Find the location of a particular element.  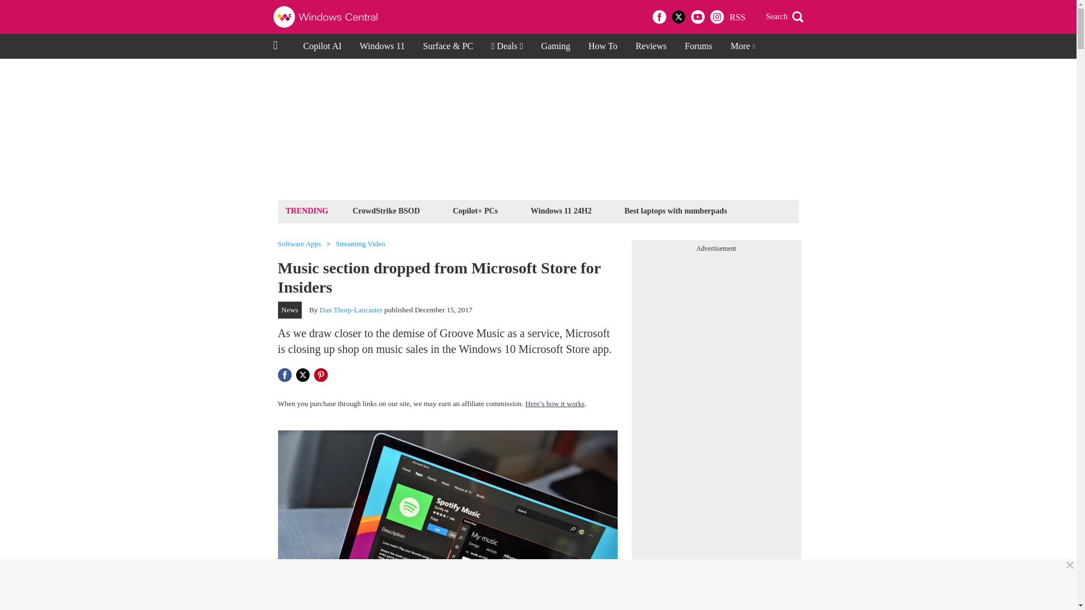

Software Apps is located at coordinates (300, 244).